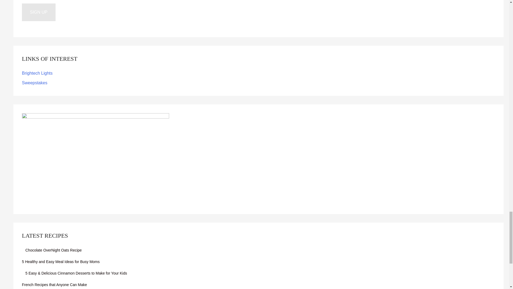 The height and width of the screenshot is (289, 513). Describe the element at coordinates (34, 83) in the screenshot. I see `Sweepstakes` at that location.